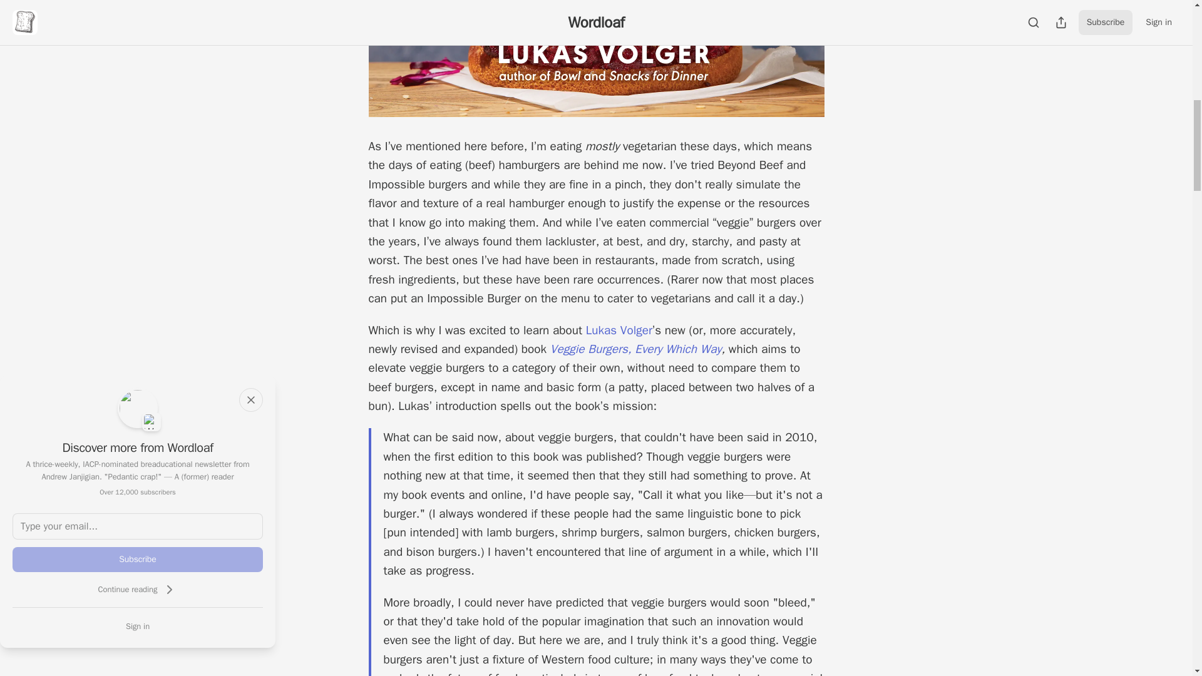 The image size is (1202, 676). What do you see at coordinates (138, 626) in the screenshot?
I see `Sign in` at bounding box center [138, 626].